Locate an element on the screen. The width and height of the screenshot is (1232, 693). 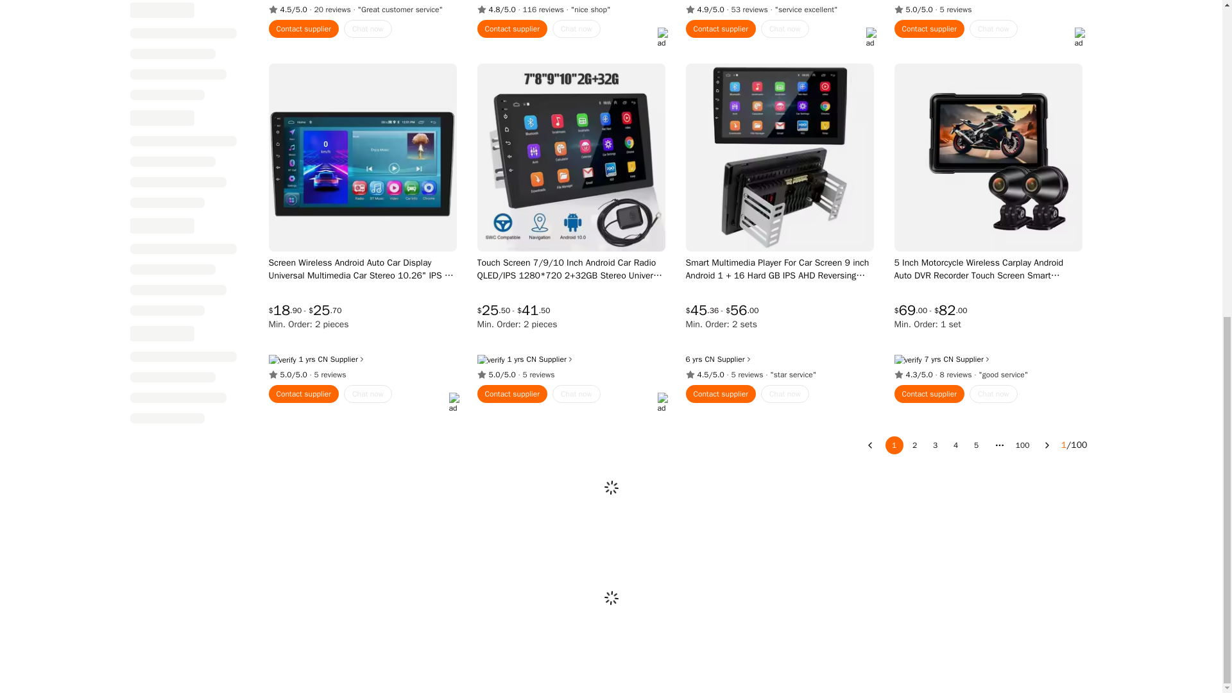
Chat now is located at coordinates (367, 29).